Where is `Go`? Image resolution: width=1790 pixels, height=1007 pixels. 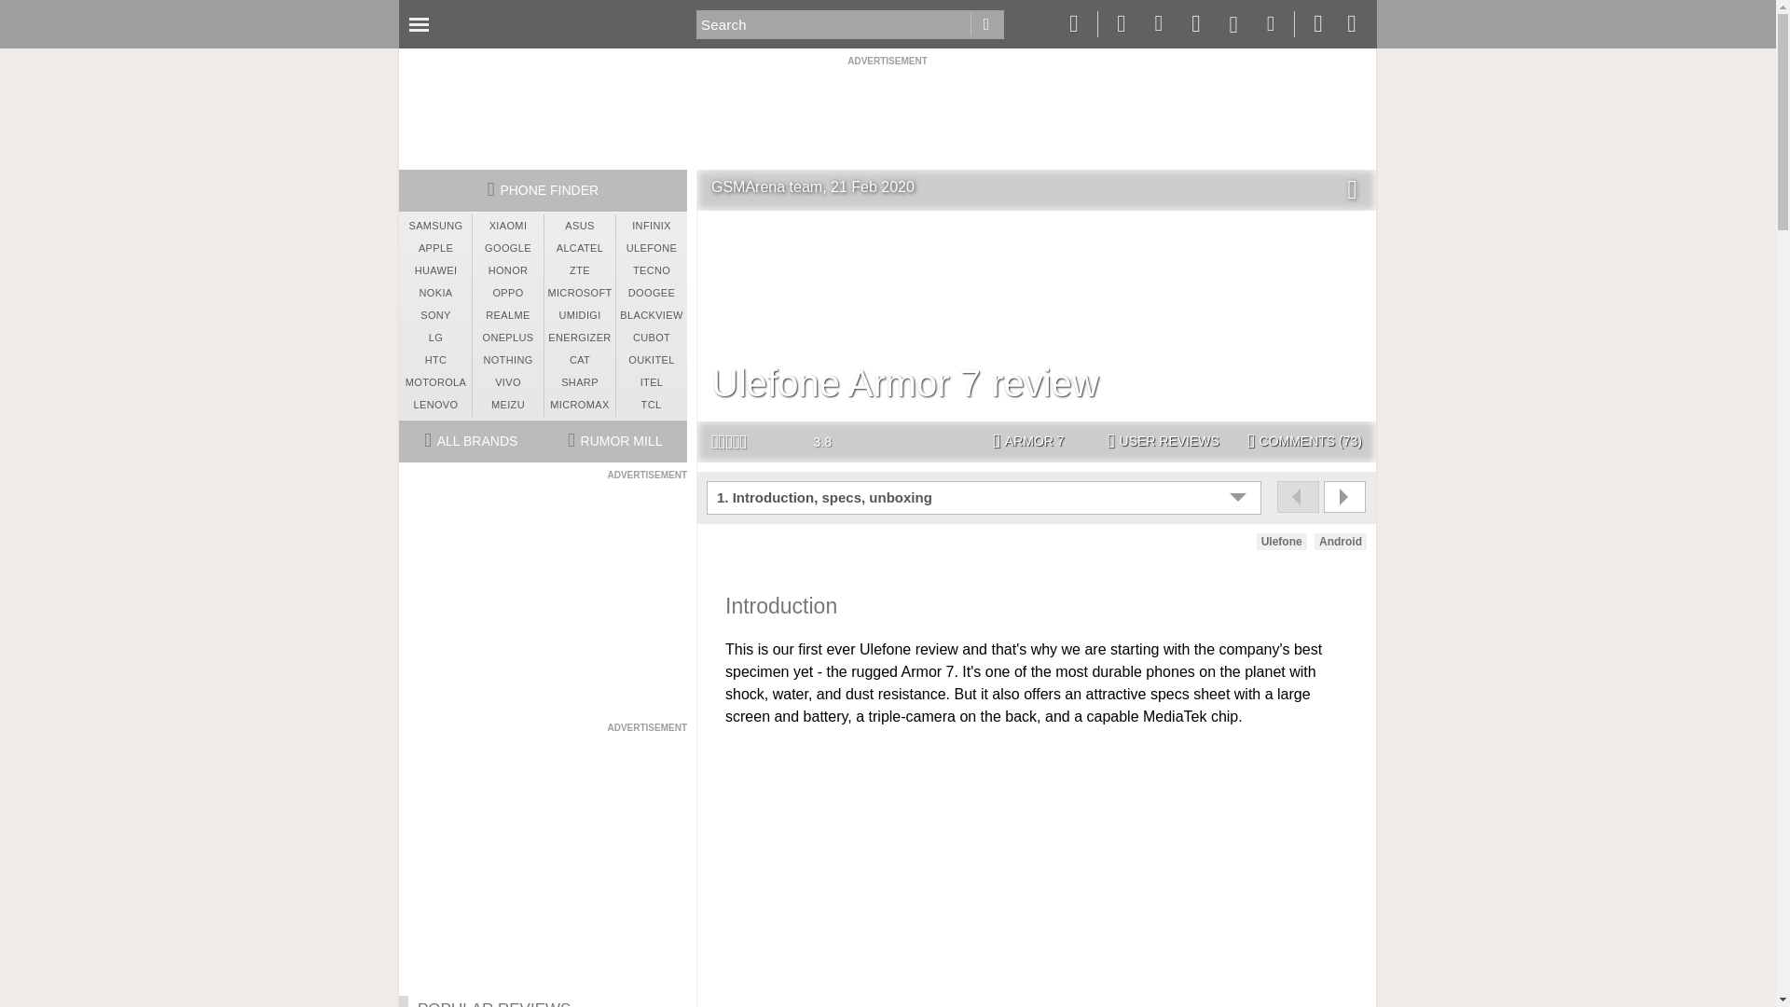
Go is located at coordinates (986, 24).